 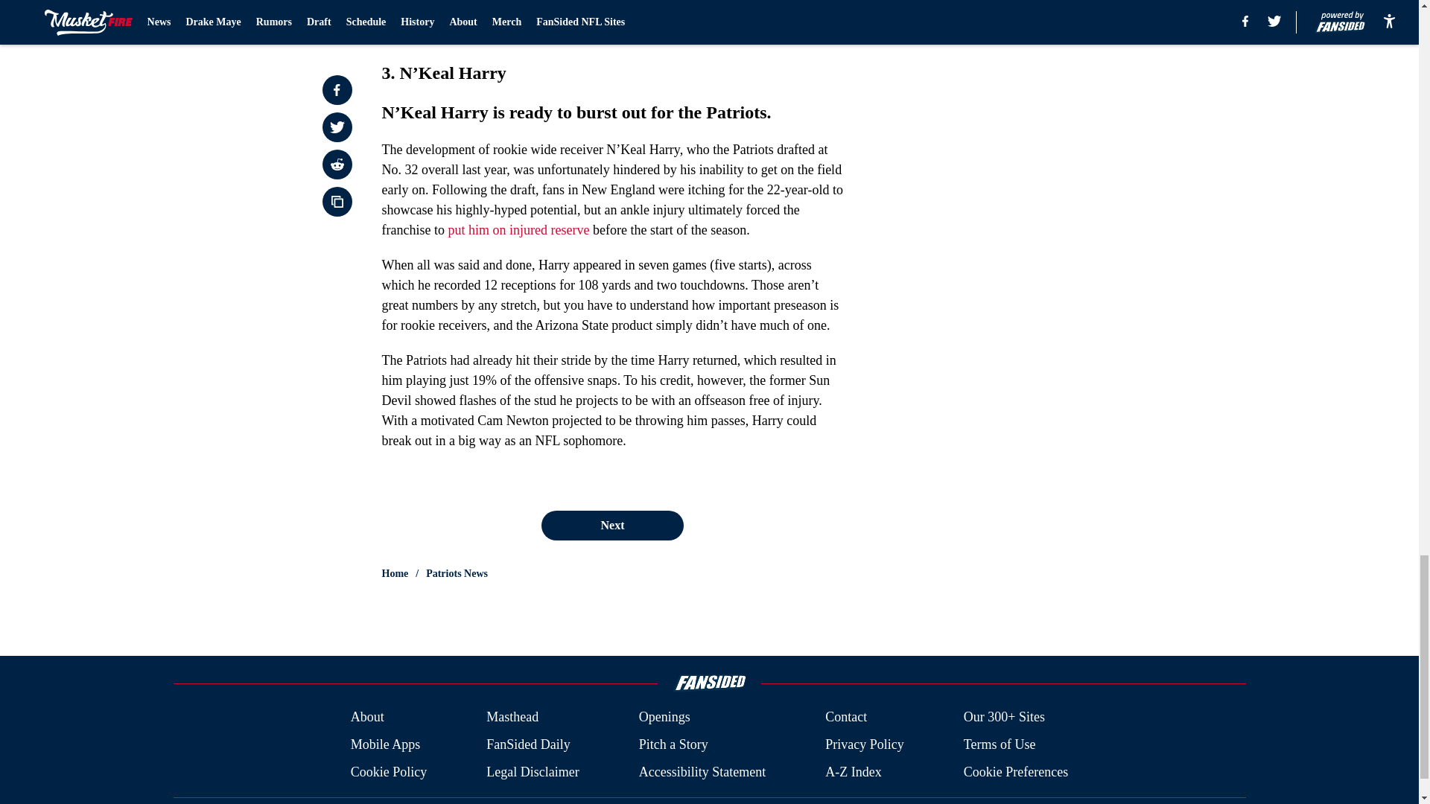 What do you see at coordinates (512, 718) in the screenshot?
I see `Masthead` at bounding box center [512, 718].